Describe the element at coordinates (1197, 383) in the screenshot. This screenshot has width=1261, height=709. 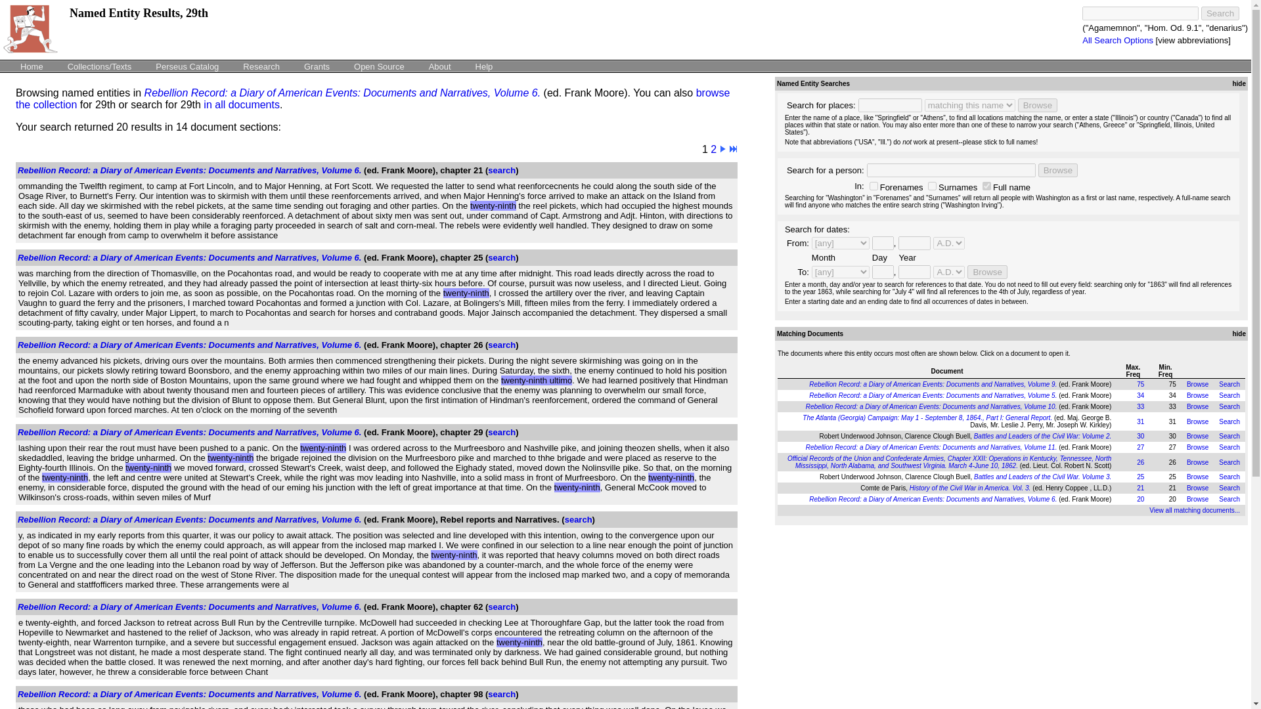
I see `Browse` at that location.